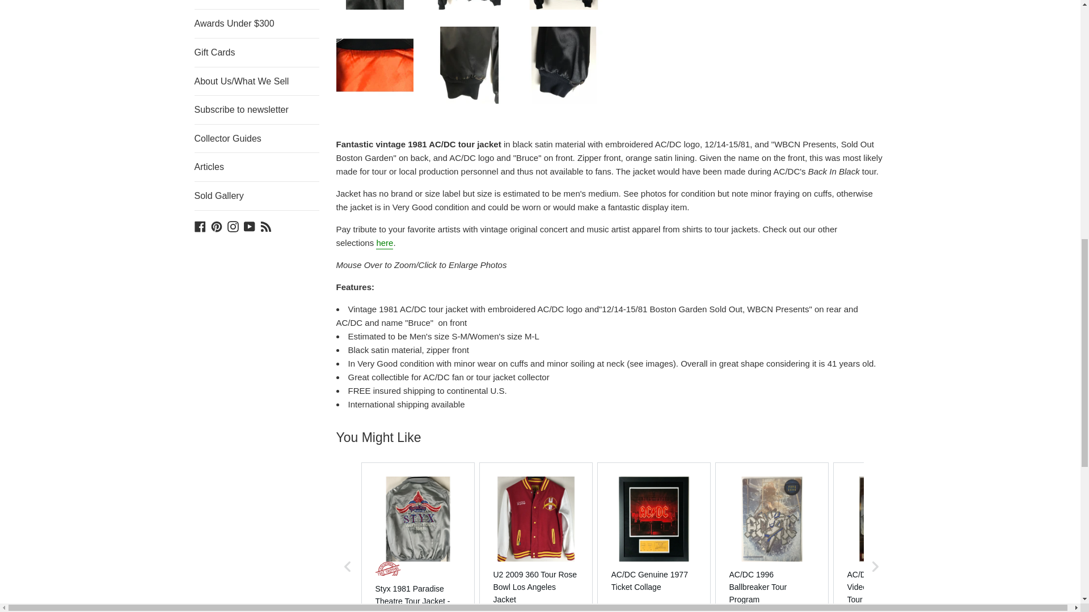 The width and height of the screenshot is (1089, 612). What do you see at coordinates (233, 226) in the screenshot?
I see `Instagram` at bounding box center [233, 226].